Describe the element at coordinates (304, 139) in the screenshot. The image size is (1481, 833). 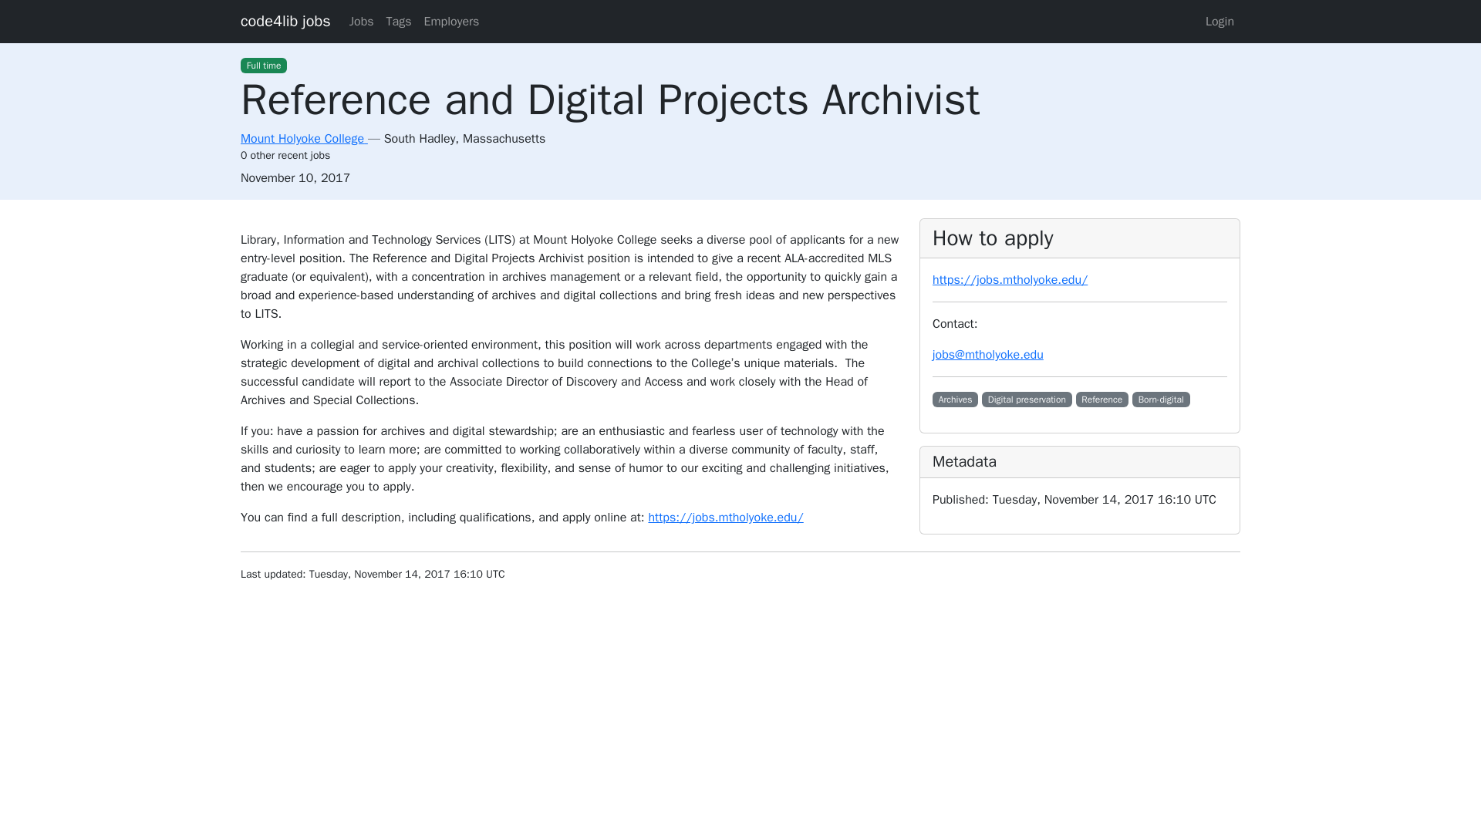
I see `Mount Holyoke College` at that location.